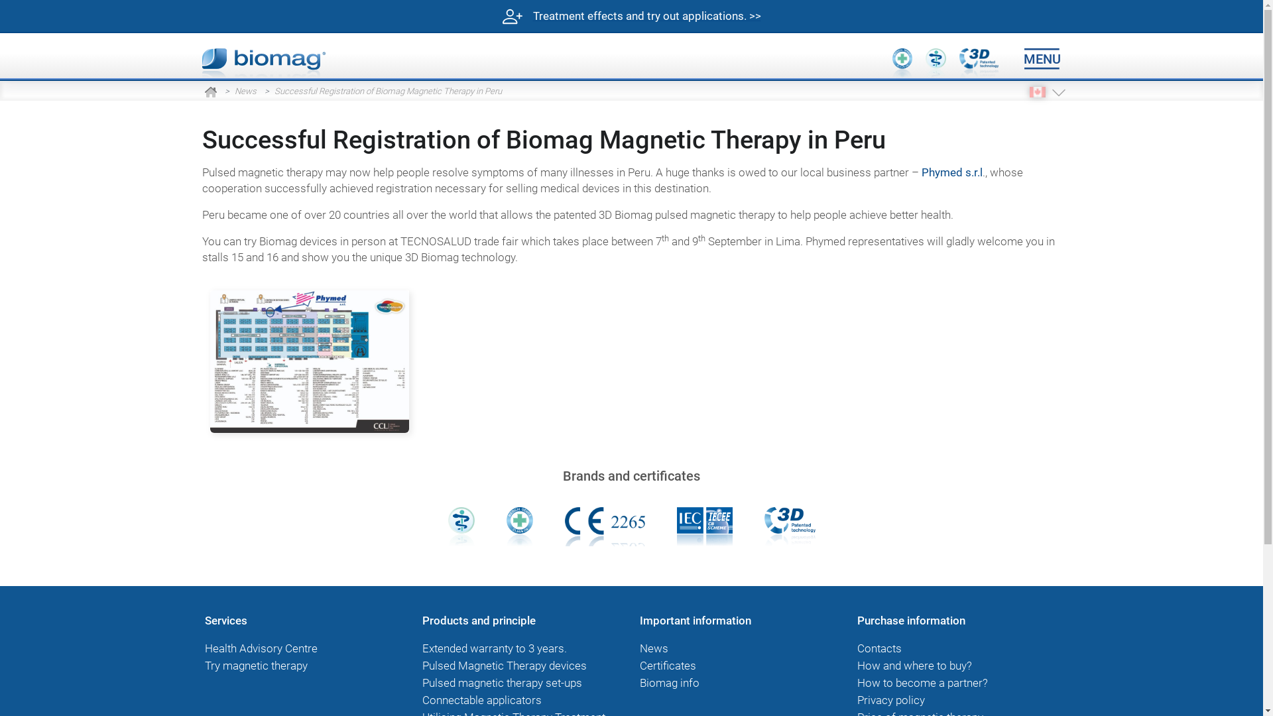 Image resolution: width=1273 pixels, height=716 pixels. I want to click on Pulsed magnetic therapy set-ups, so click(501, 683).